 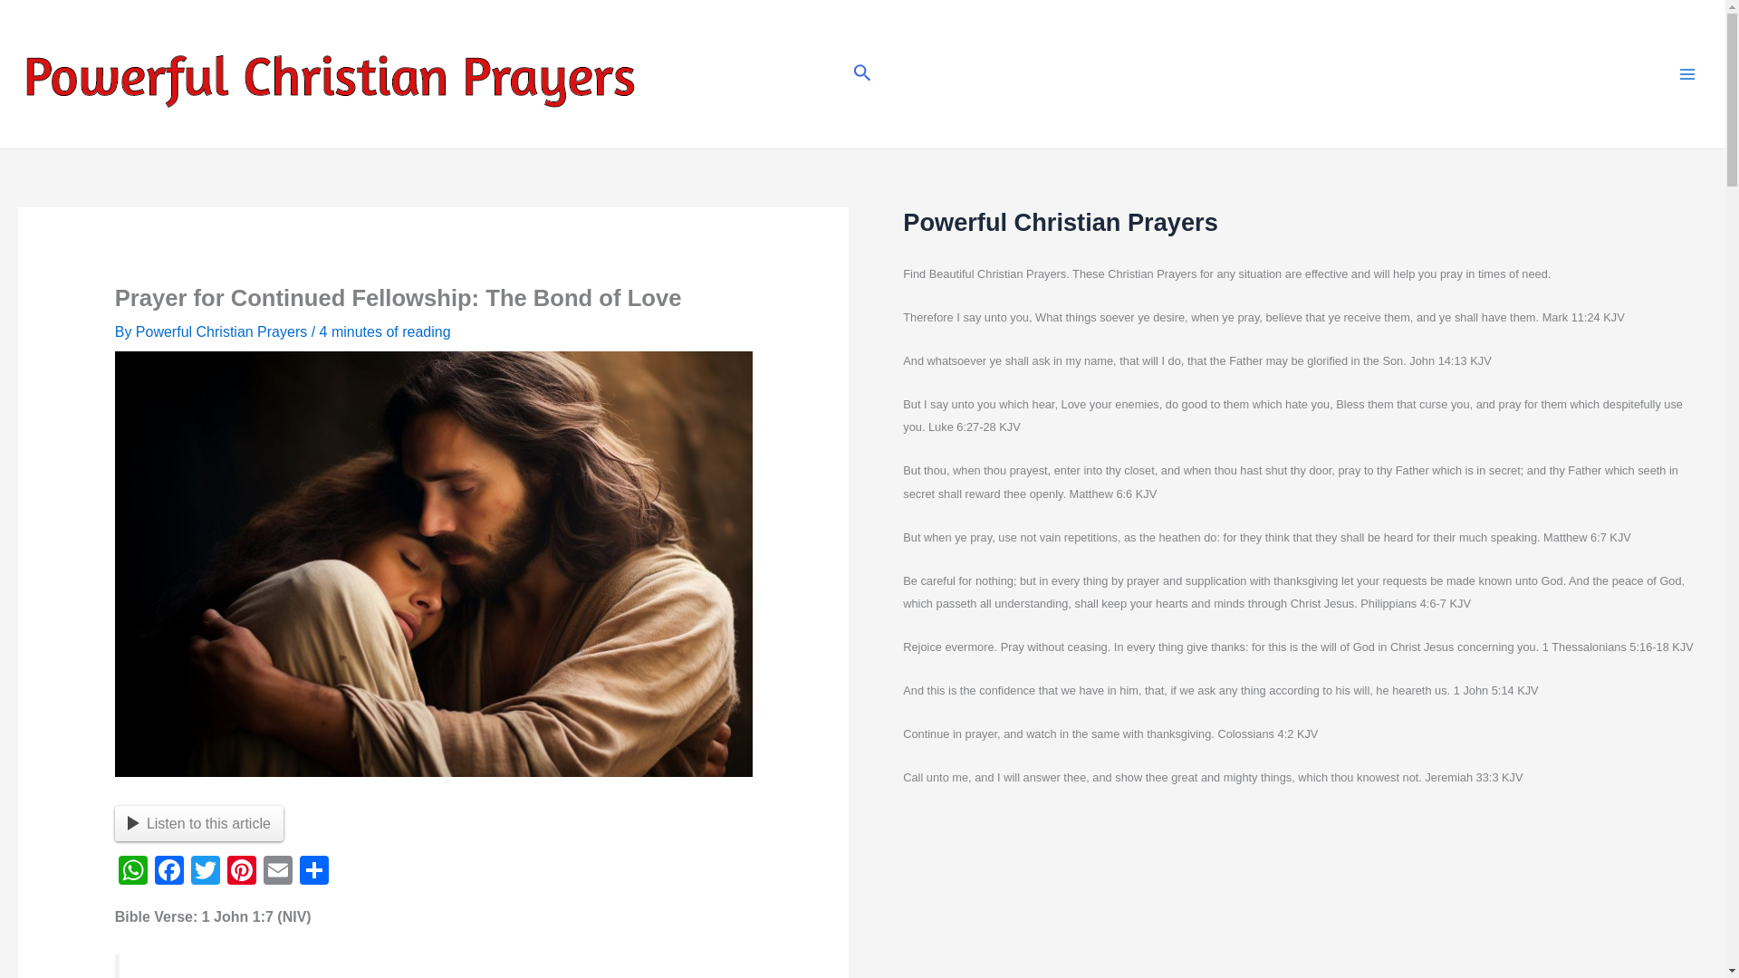 I want to click on Facebook, so click(x=169, y=872).